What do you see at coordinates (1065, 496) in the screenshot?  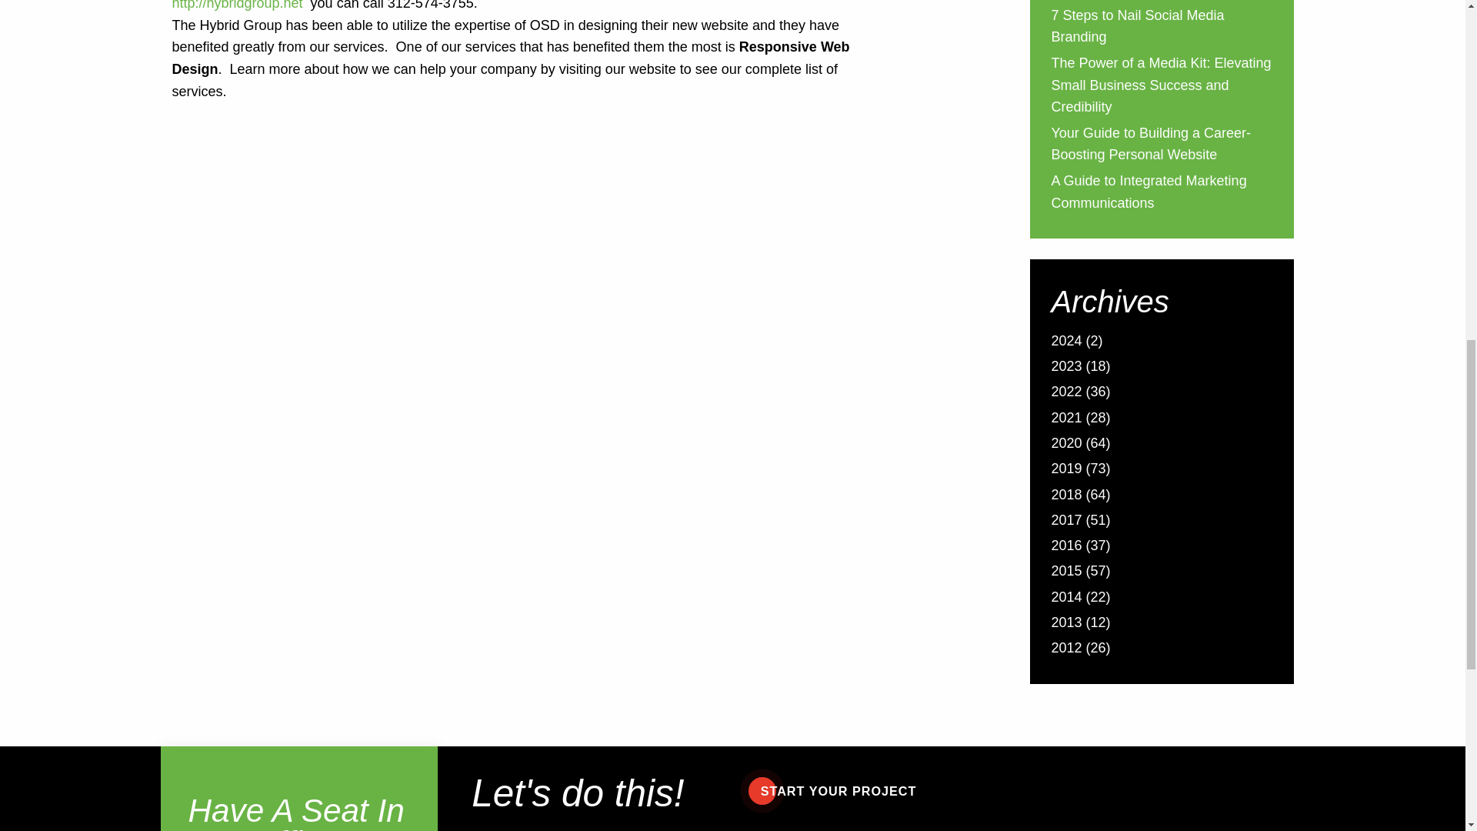 I see `2018` at bounding box center [1065, 496].